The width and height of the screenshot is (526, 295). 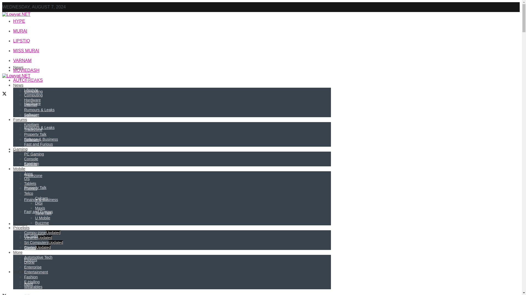 I want to click on Software, so click(x=32, y=140).